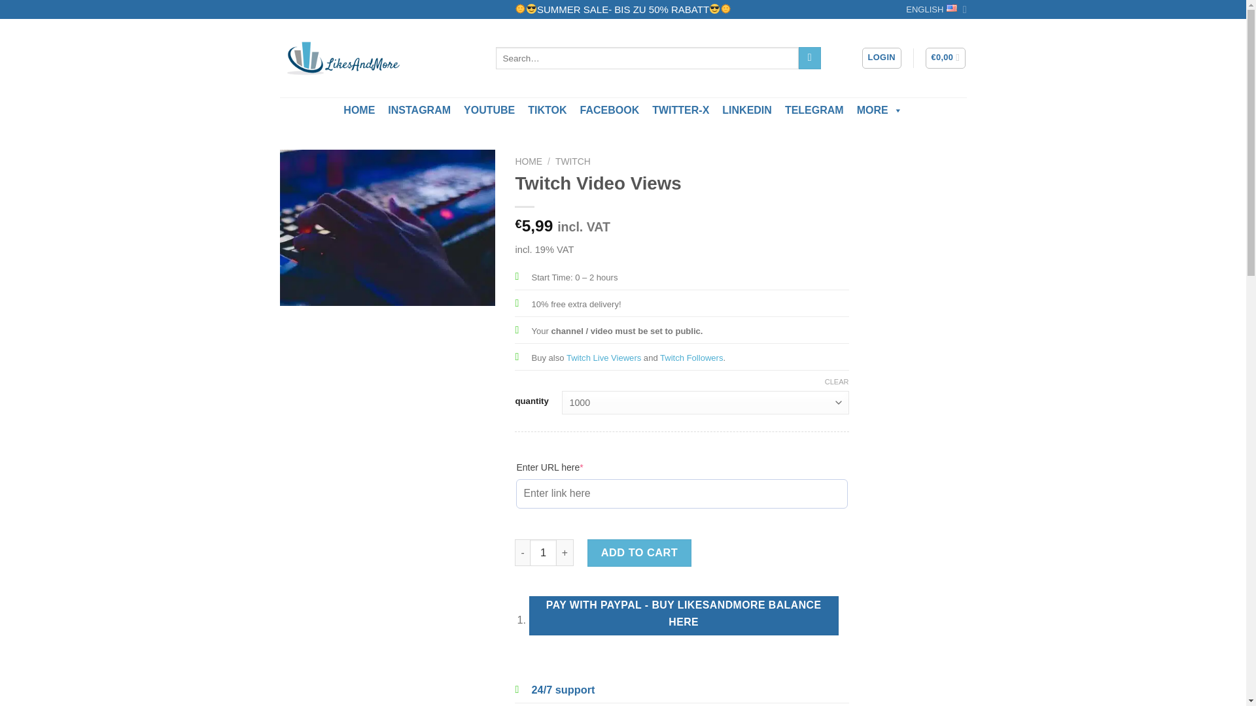 Image resolution: width=1256 pixels, height=706 pixels. Describe the element at coordinates (610, 110) in the screenshot. I see `FACEBOOK` at that location.